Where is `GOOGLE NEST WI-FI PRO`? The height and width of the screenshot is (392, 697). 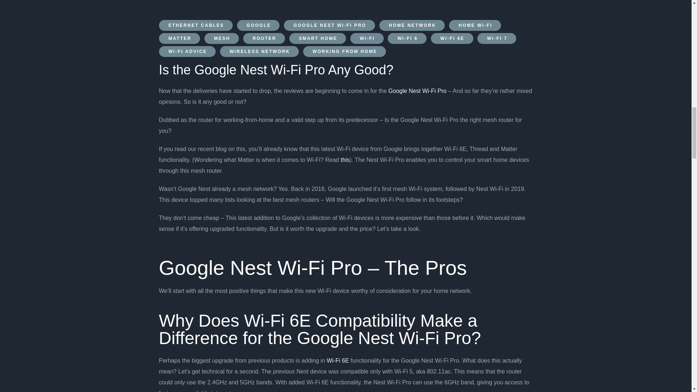 GOOGLE NEST WI-FI PRO is located at coordinates (329, 25).